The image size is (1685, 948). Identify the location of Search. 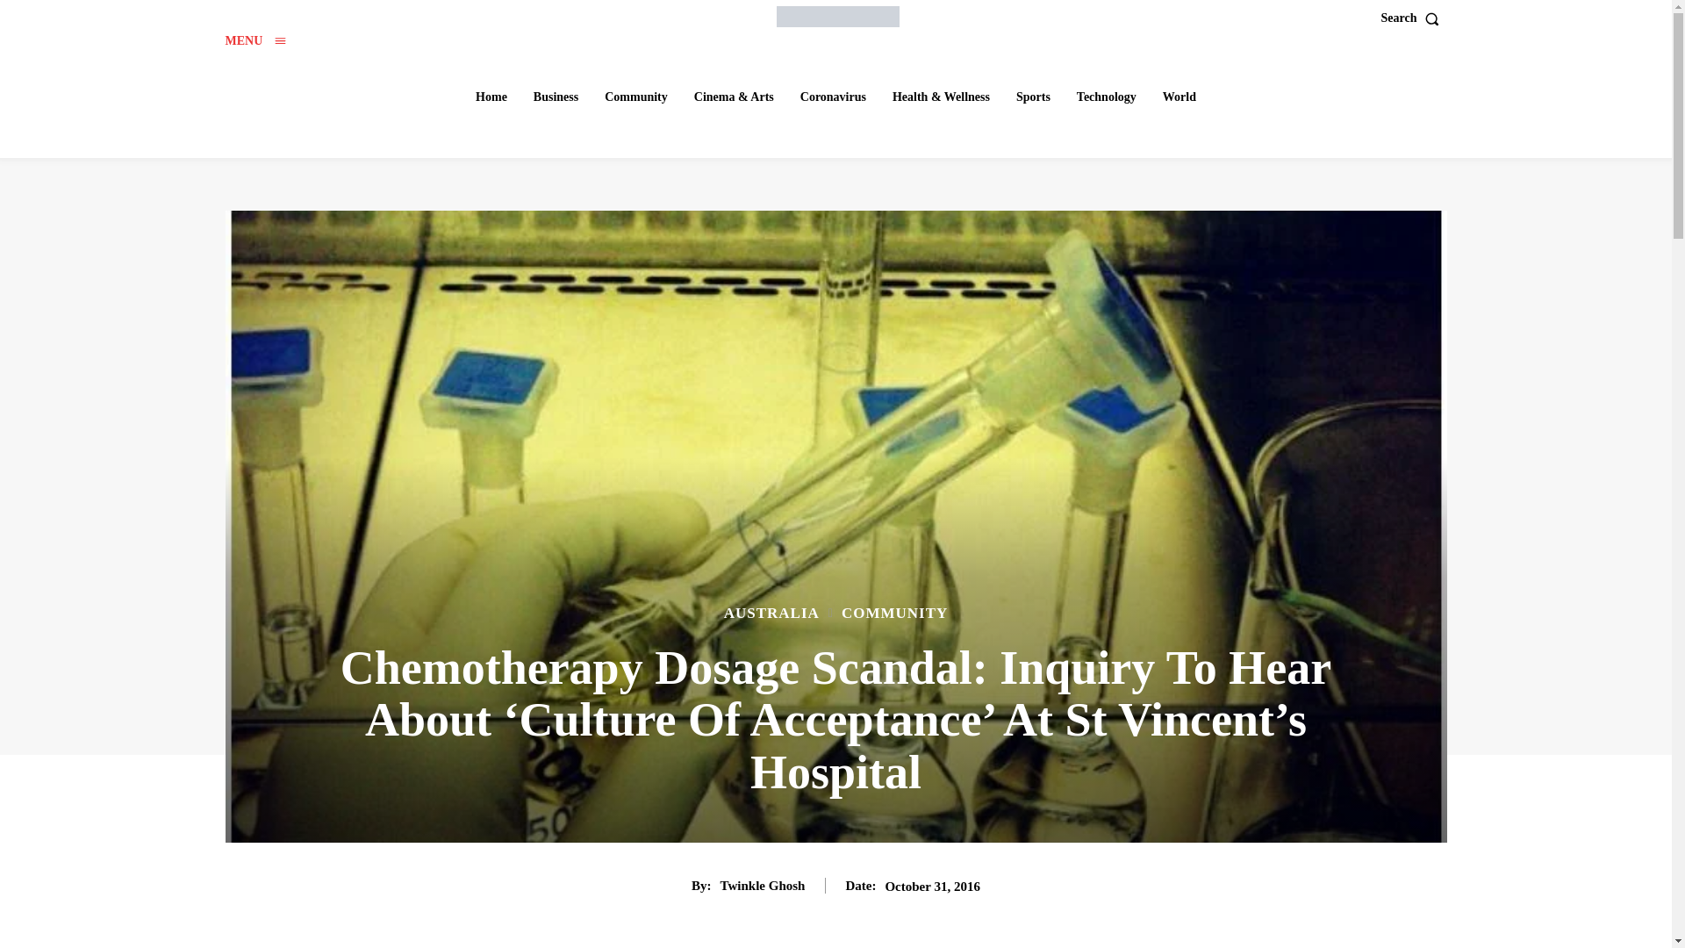
(1415, 18).